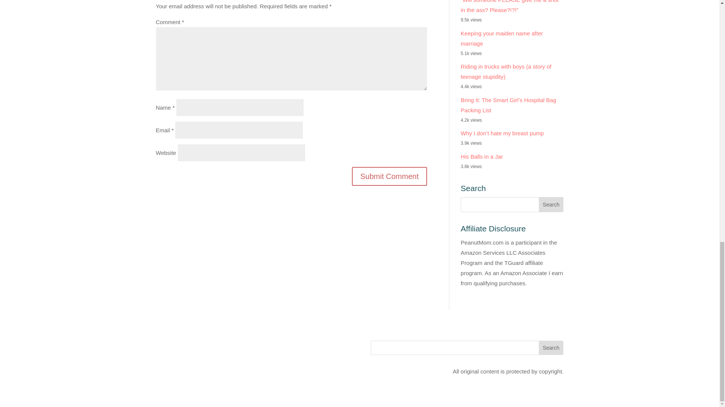  Describe the element at coordinates (389, 176) in the screenshot. I see `Submit Comment` at that location.